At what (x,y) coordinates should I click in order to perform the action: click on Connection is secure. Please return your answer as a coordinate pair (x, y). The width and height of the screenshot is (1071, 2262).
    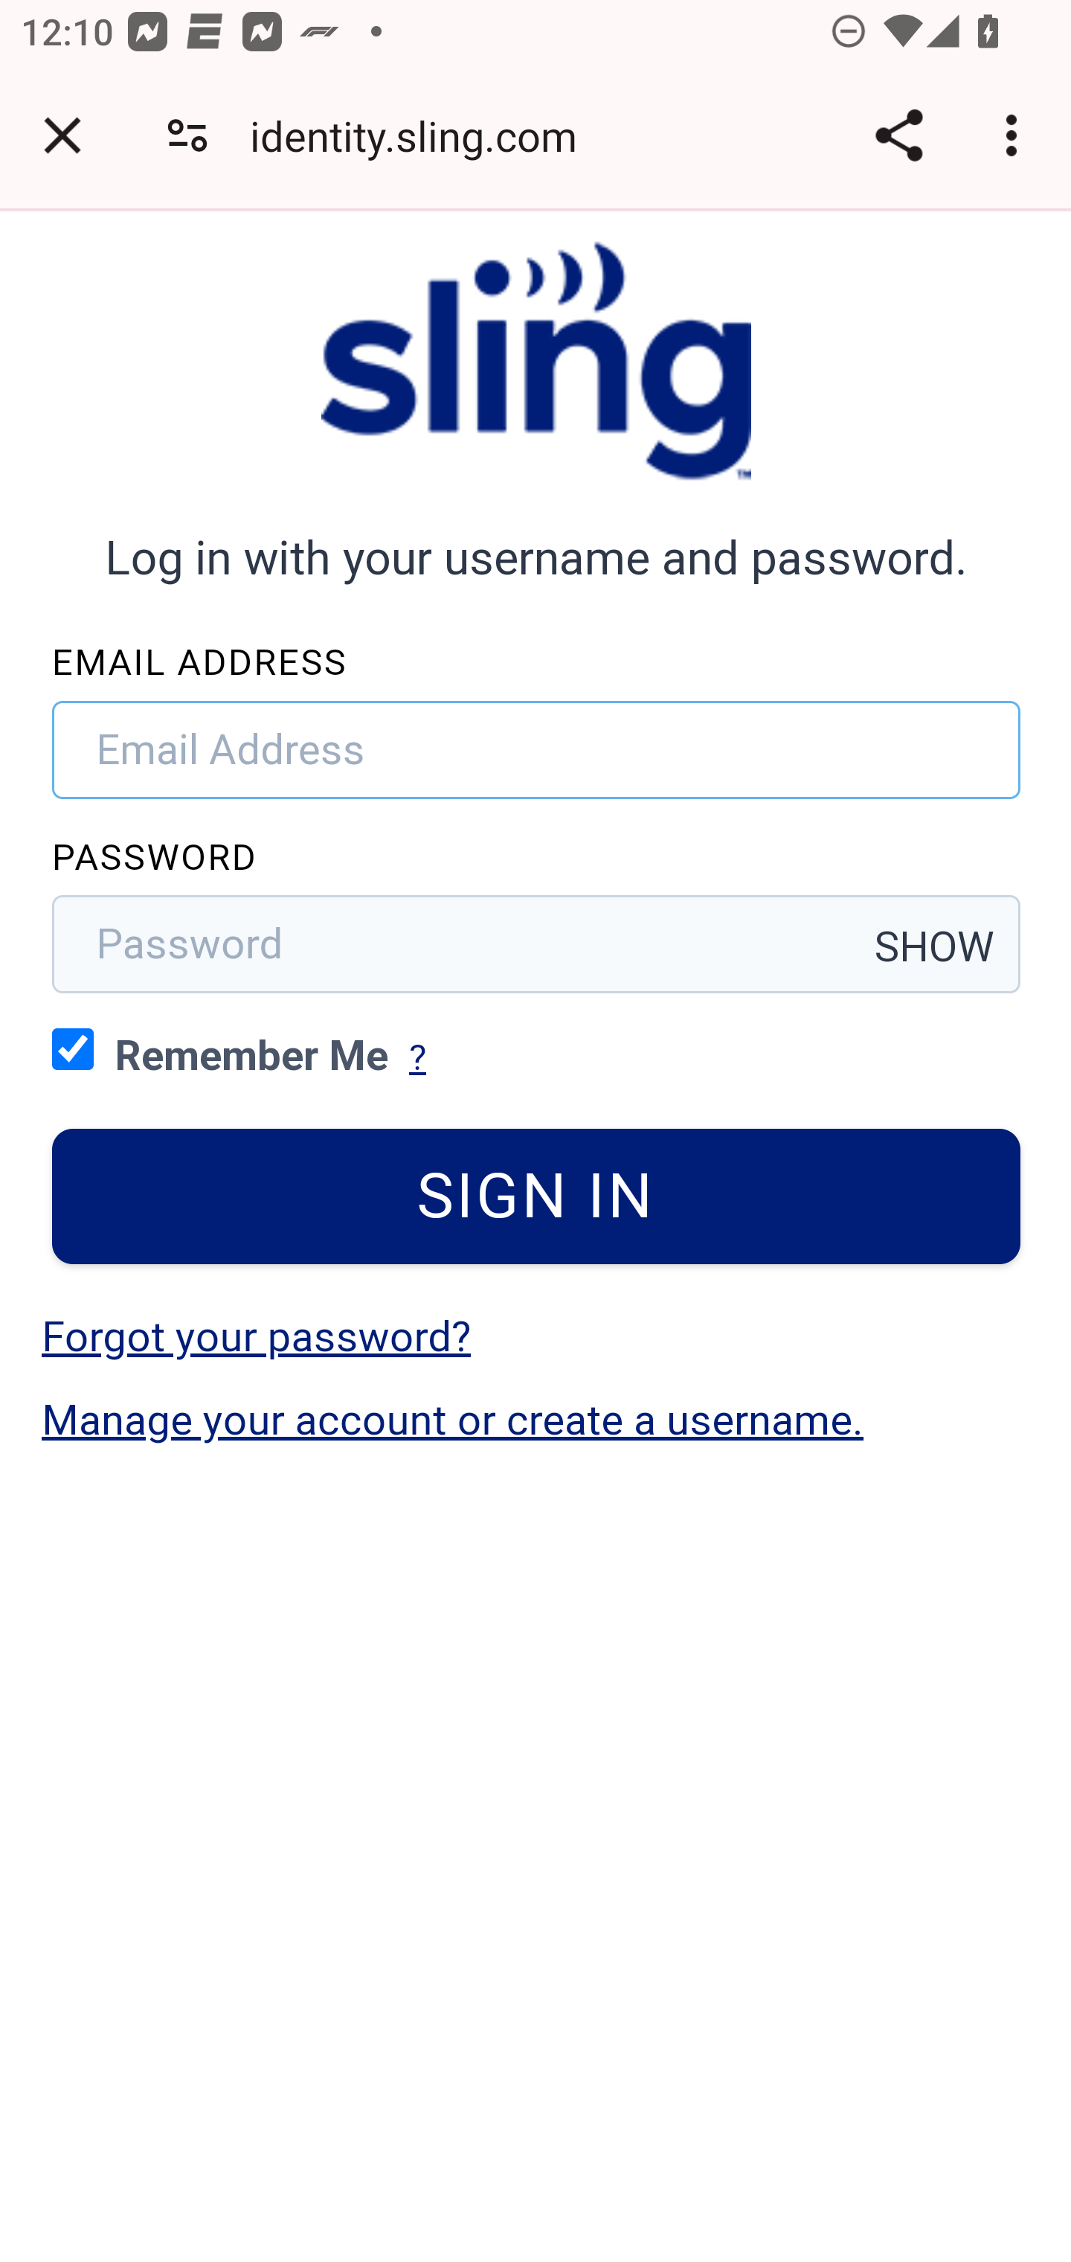
    Looking at the image, I should click on (187, 135).